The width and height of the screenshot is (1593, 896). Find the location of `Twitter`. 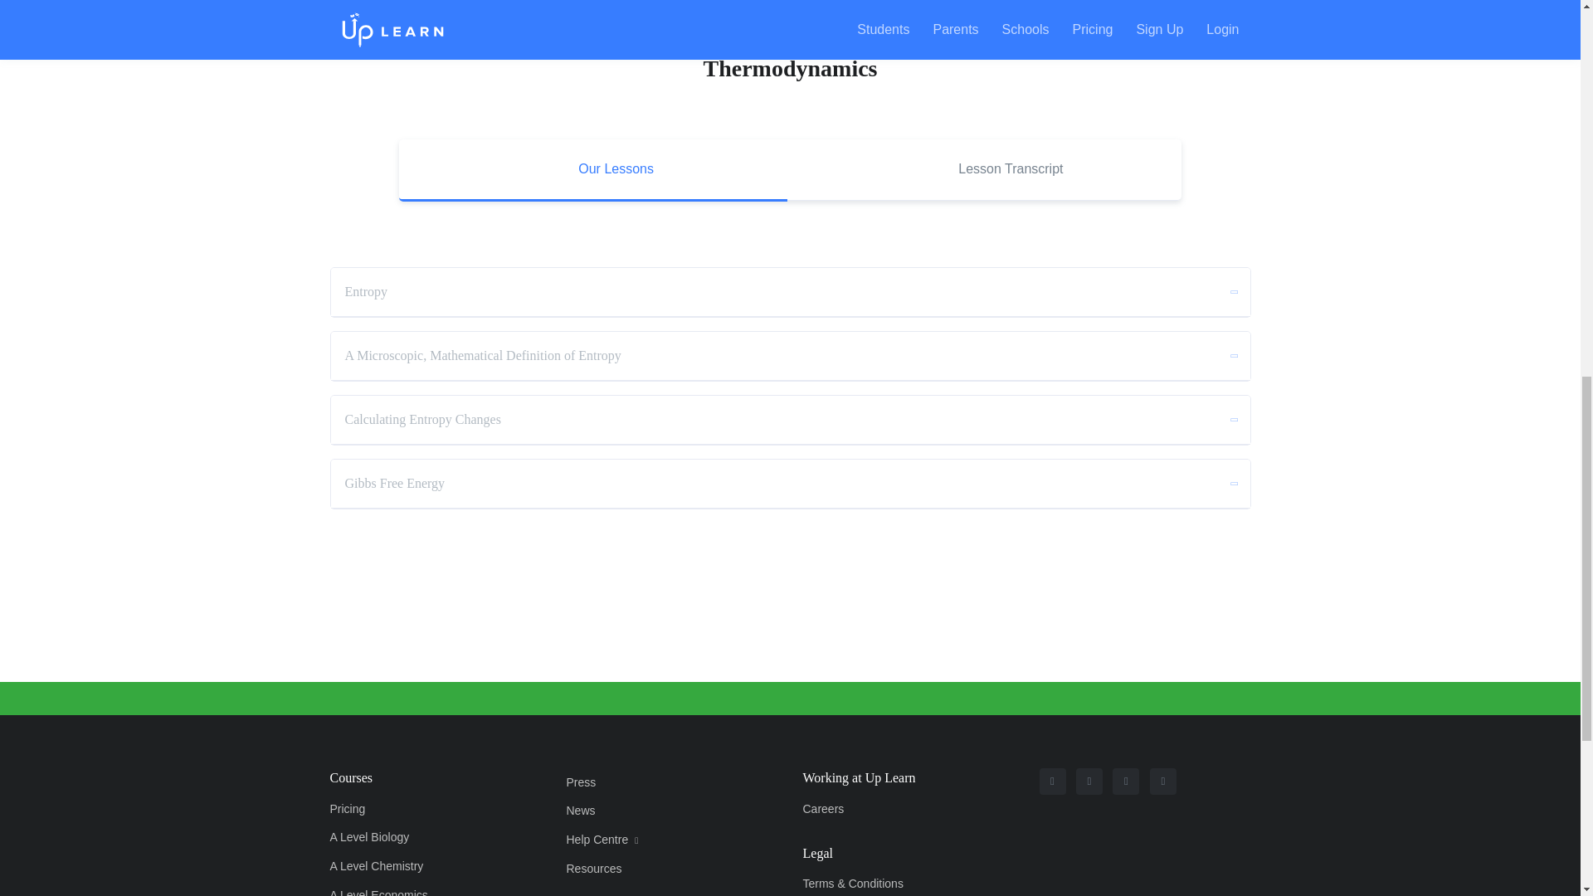

Twitter is located at coordinates (1125, 781).